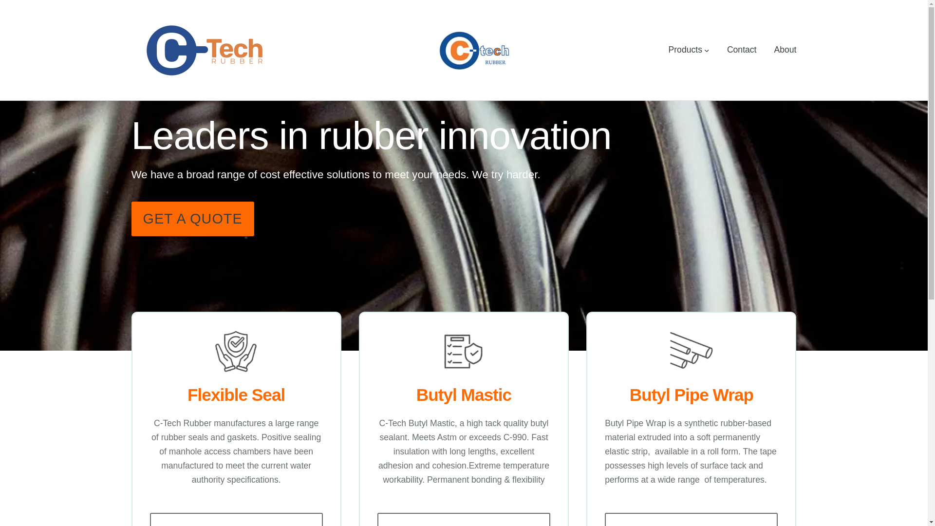 The width and height of the screenshot is (935, 526). What do you see at coordinates (685, 50) in the screenshot?
I see `Products` at bounding box center [685, 50].